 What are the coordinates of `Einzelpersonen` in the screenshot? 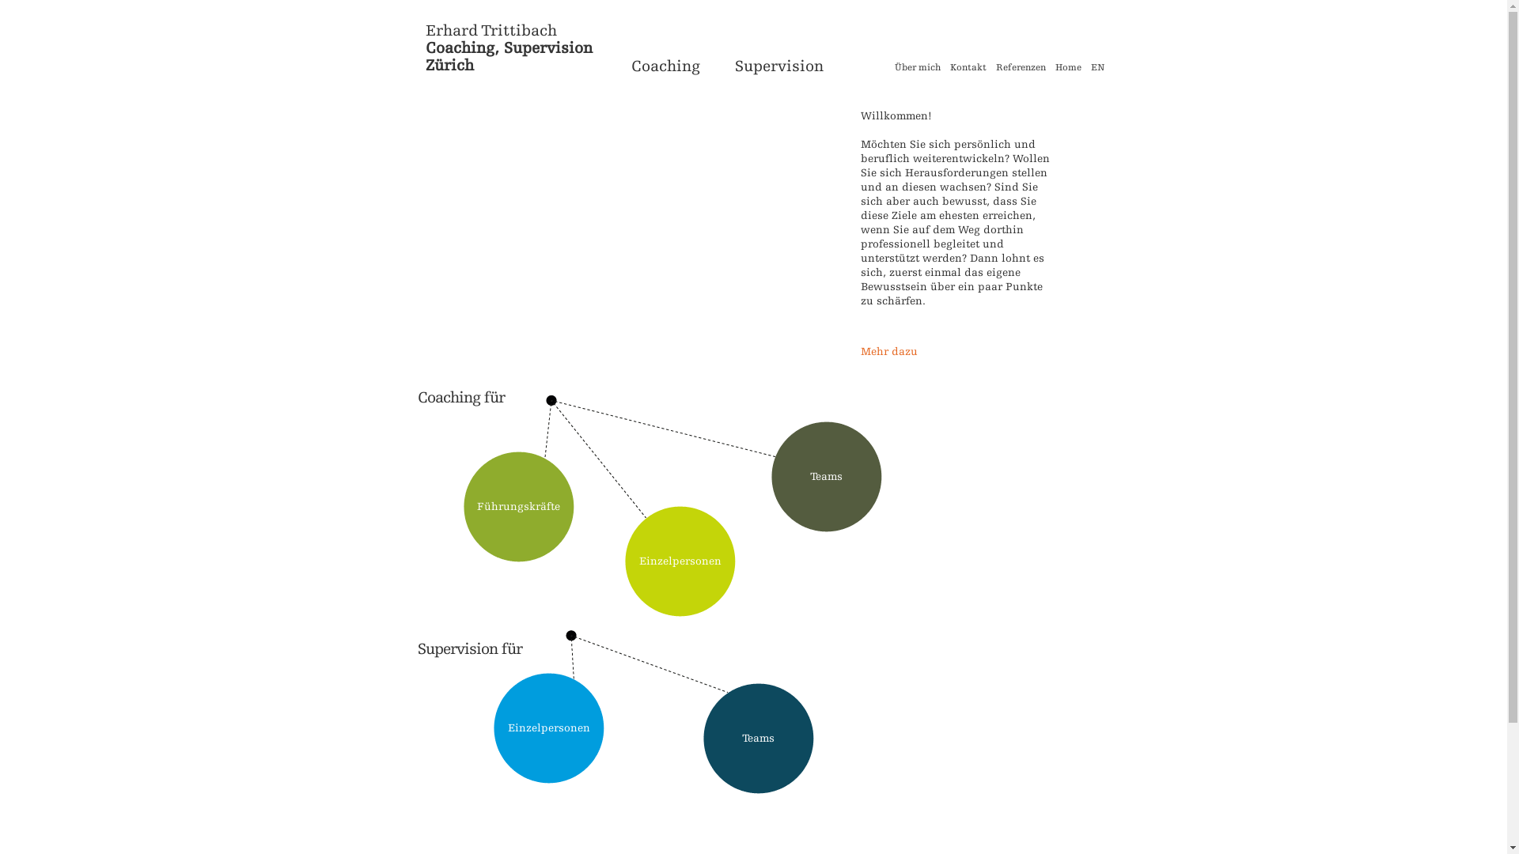 It's located at (680, 561).